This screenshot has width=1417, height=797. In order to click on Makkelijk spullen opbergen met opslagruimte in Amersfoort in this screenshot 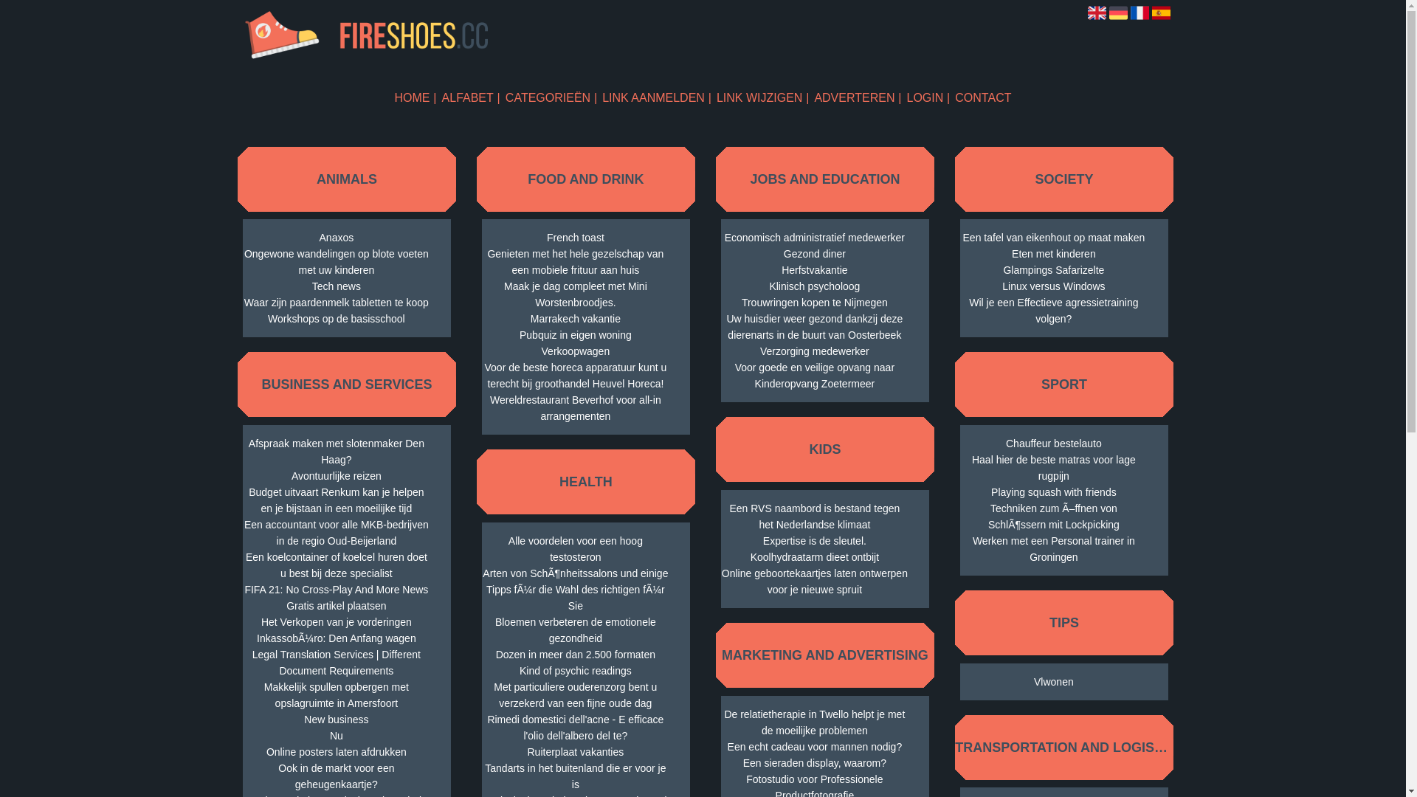, I will do `click(337, 695)`.